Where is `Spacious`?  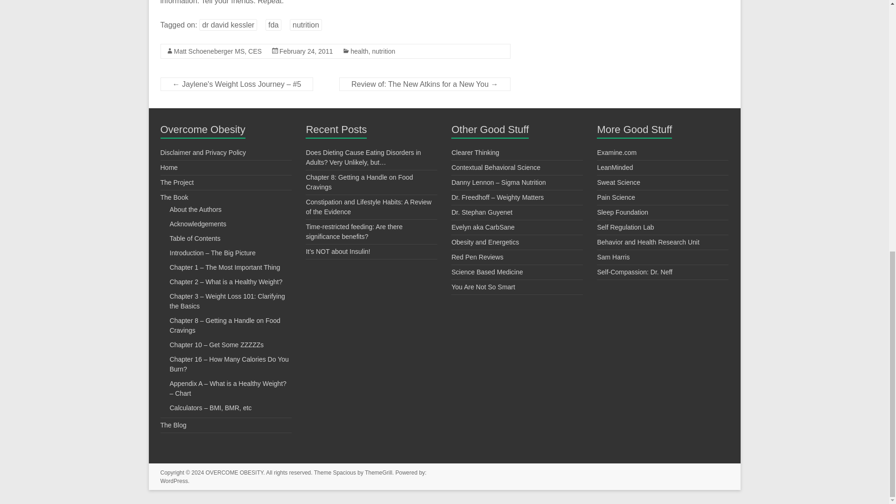 Spacious is located at coordinates (344, 472).